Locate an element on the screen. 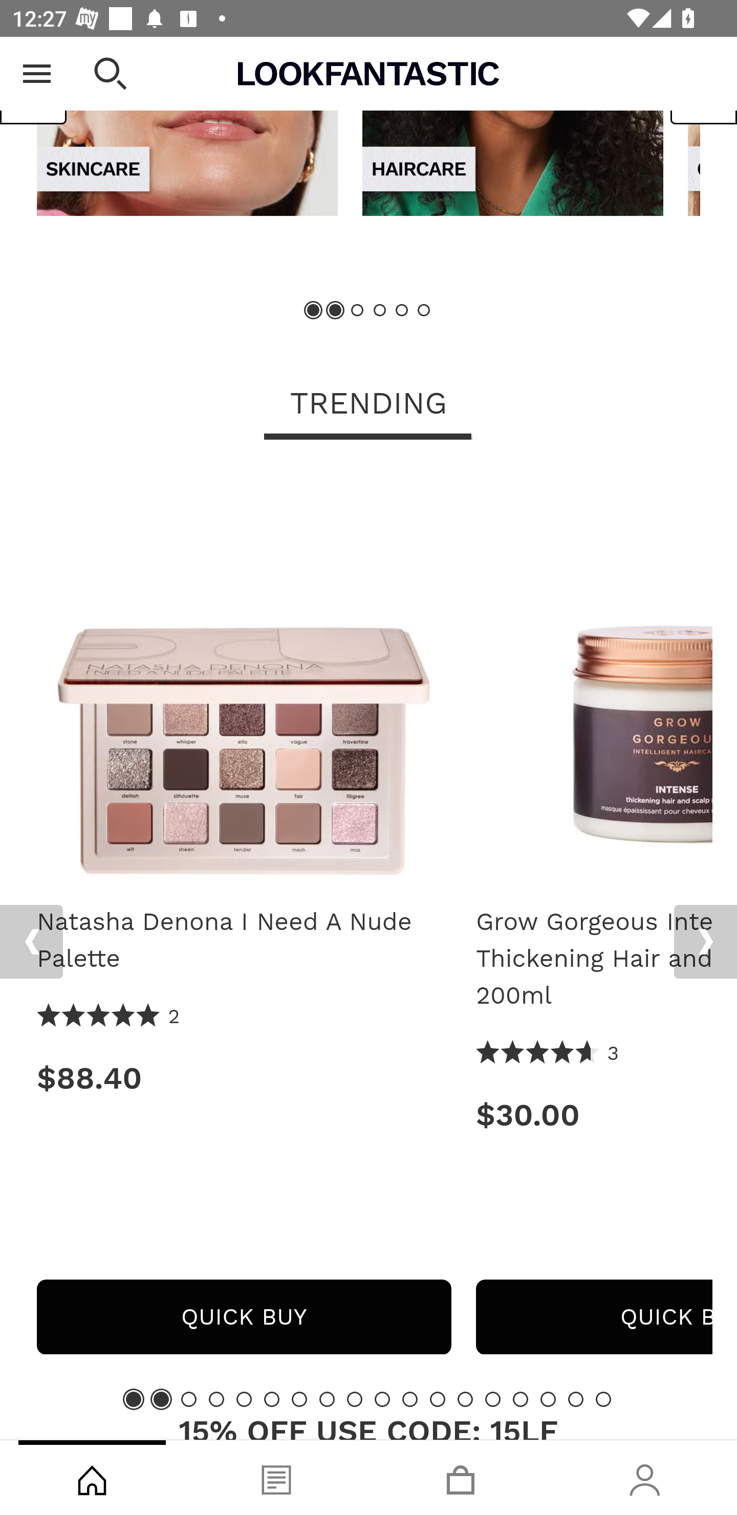 Image resolution: width=737 pixels, height=1515 pixels. Slide 16 is located at coordinates (548, 1399).